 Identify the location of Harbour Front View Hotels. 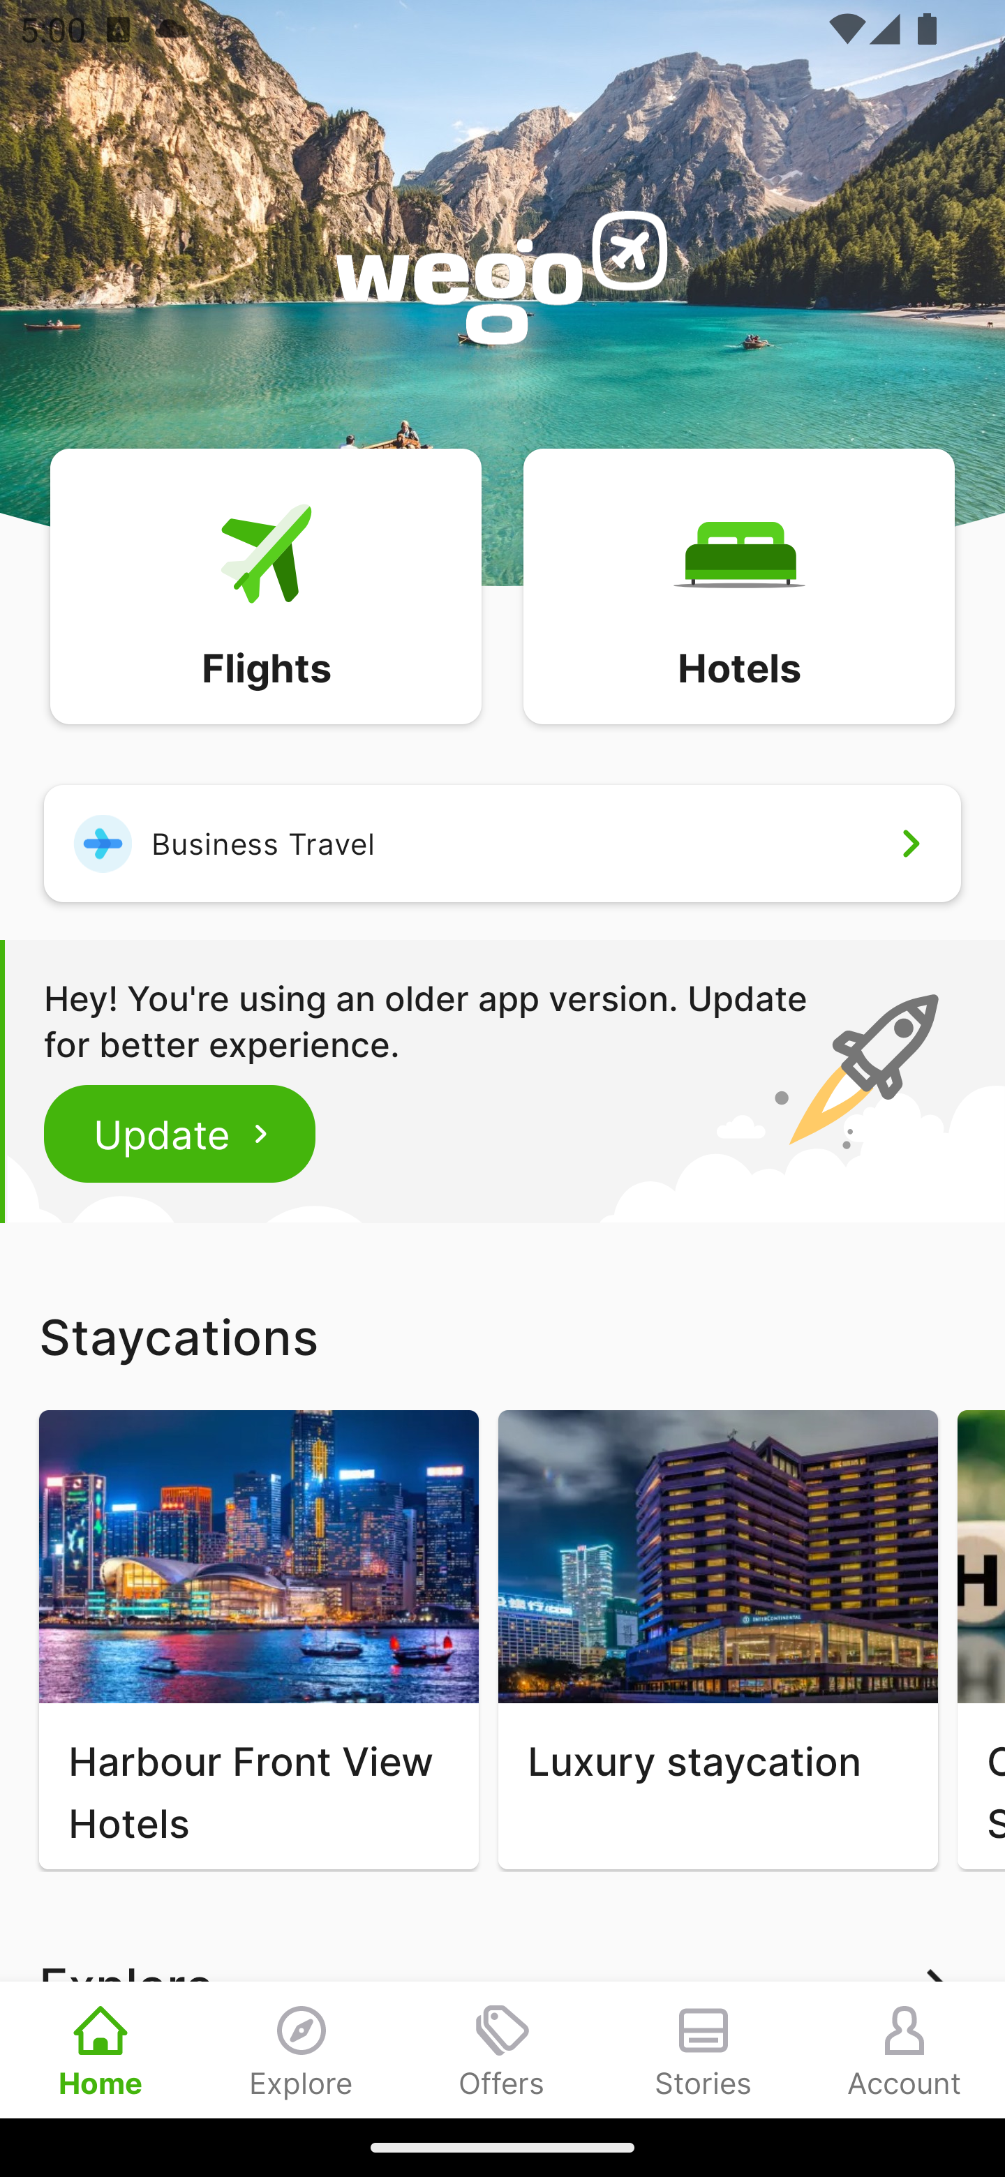
(258, 1640).